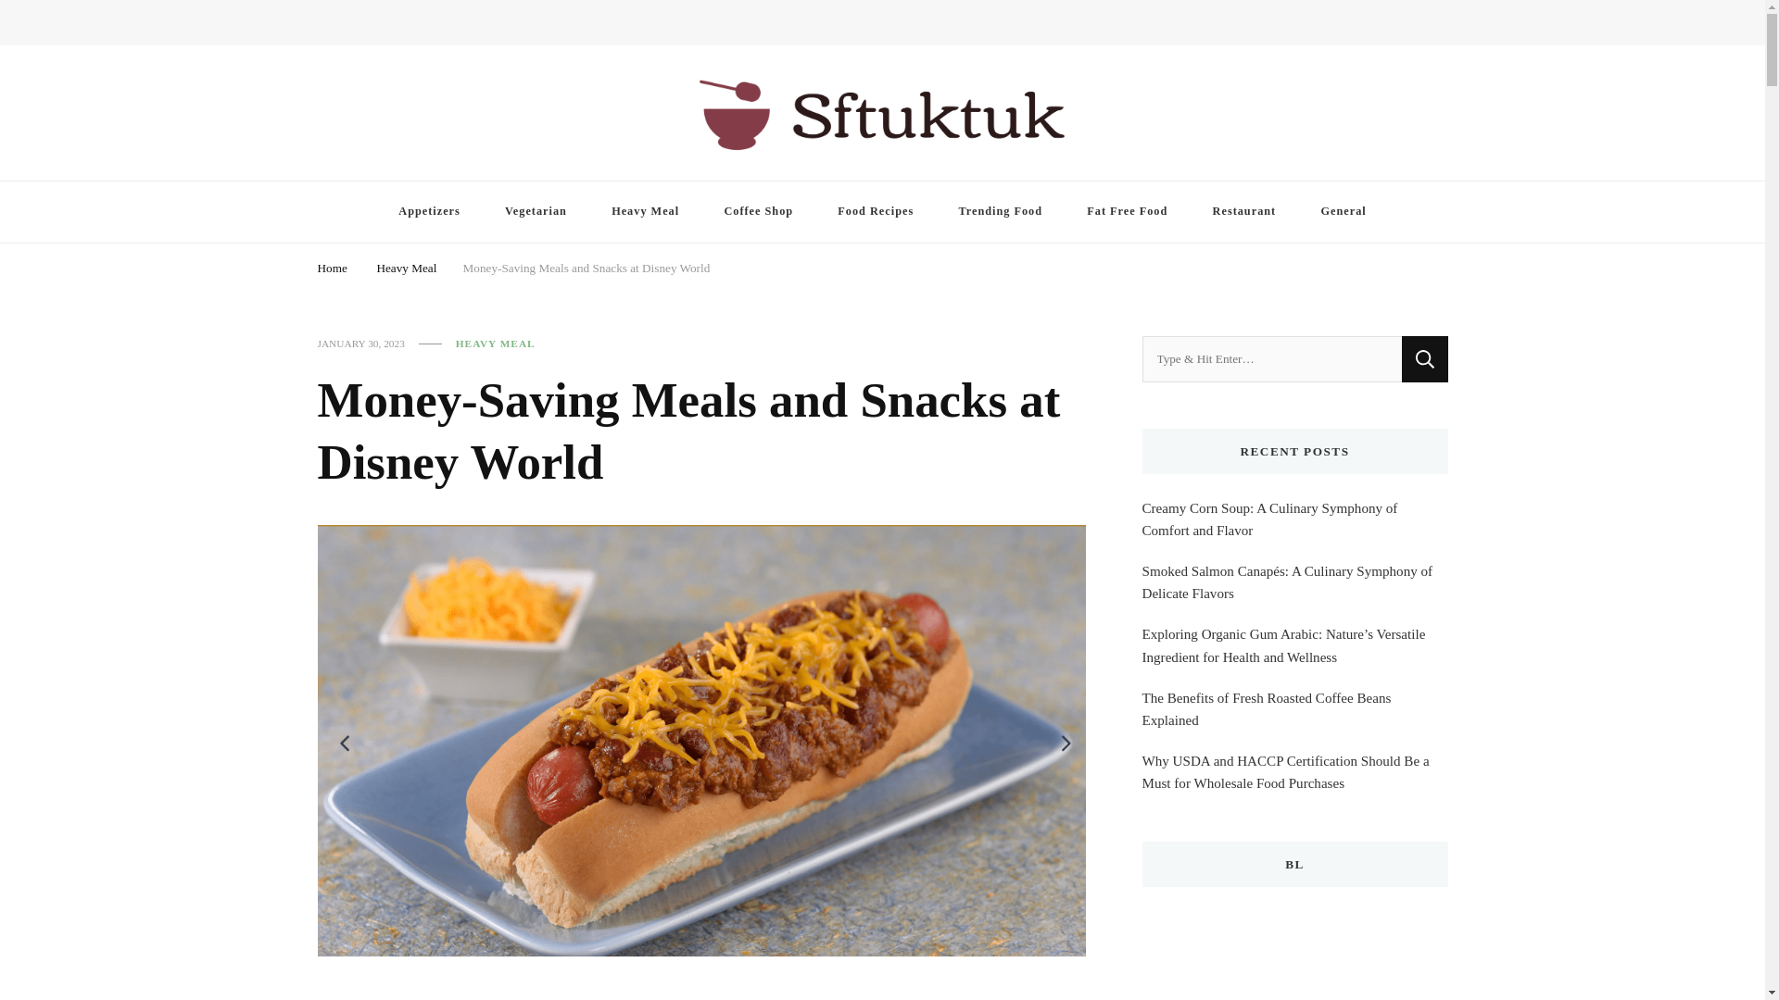  Describe the element at coordinates (332, 267) in the screenshot. I see `Home` at that location.